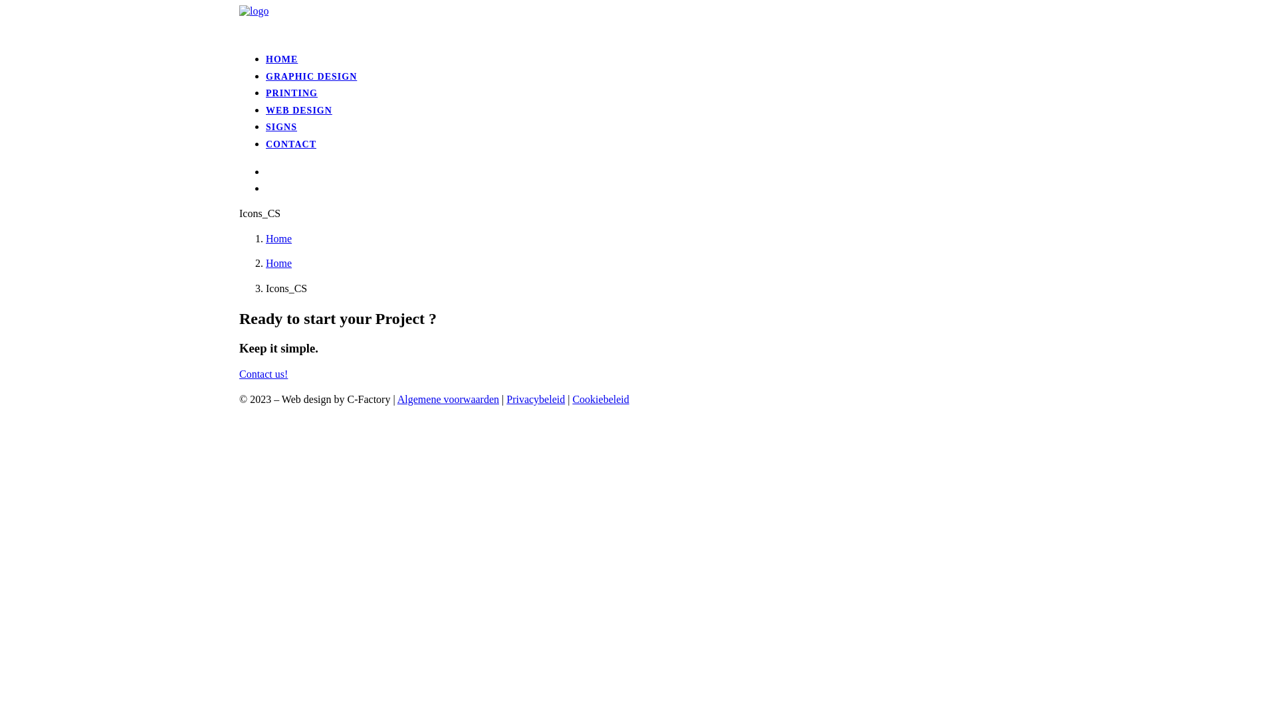 Image resolution: width=1276 pixels, height=717 pixels. Describe the element at coordinates (299, 110) in the screenshot. I see `WEB DESIGN` at that location.